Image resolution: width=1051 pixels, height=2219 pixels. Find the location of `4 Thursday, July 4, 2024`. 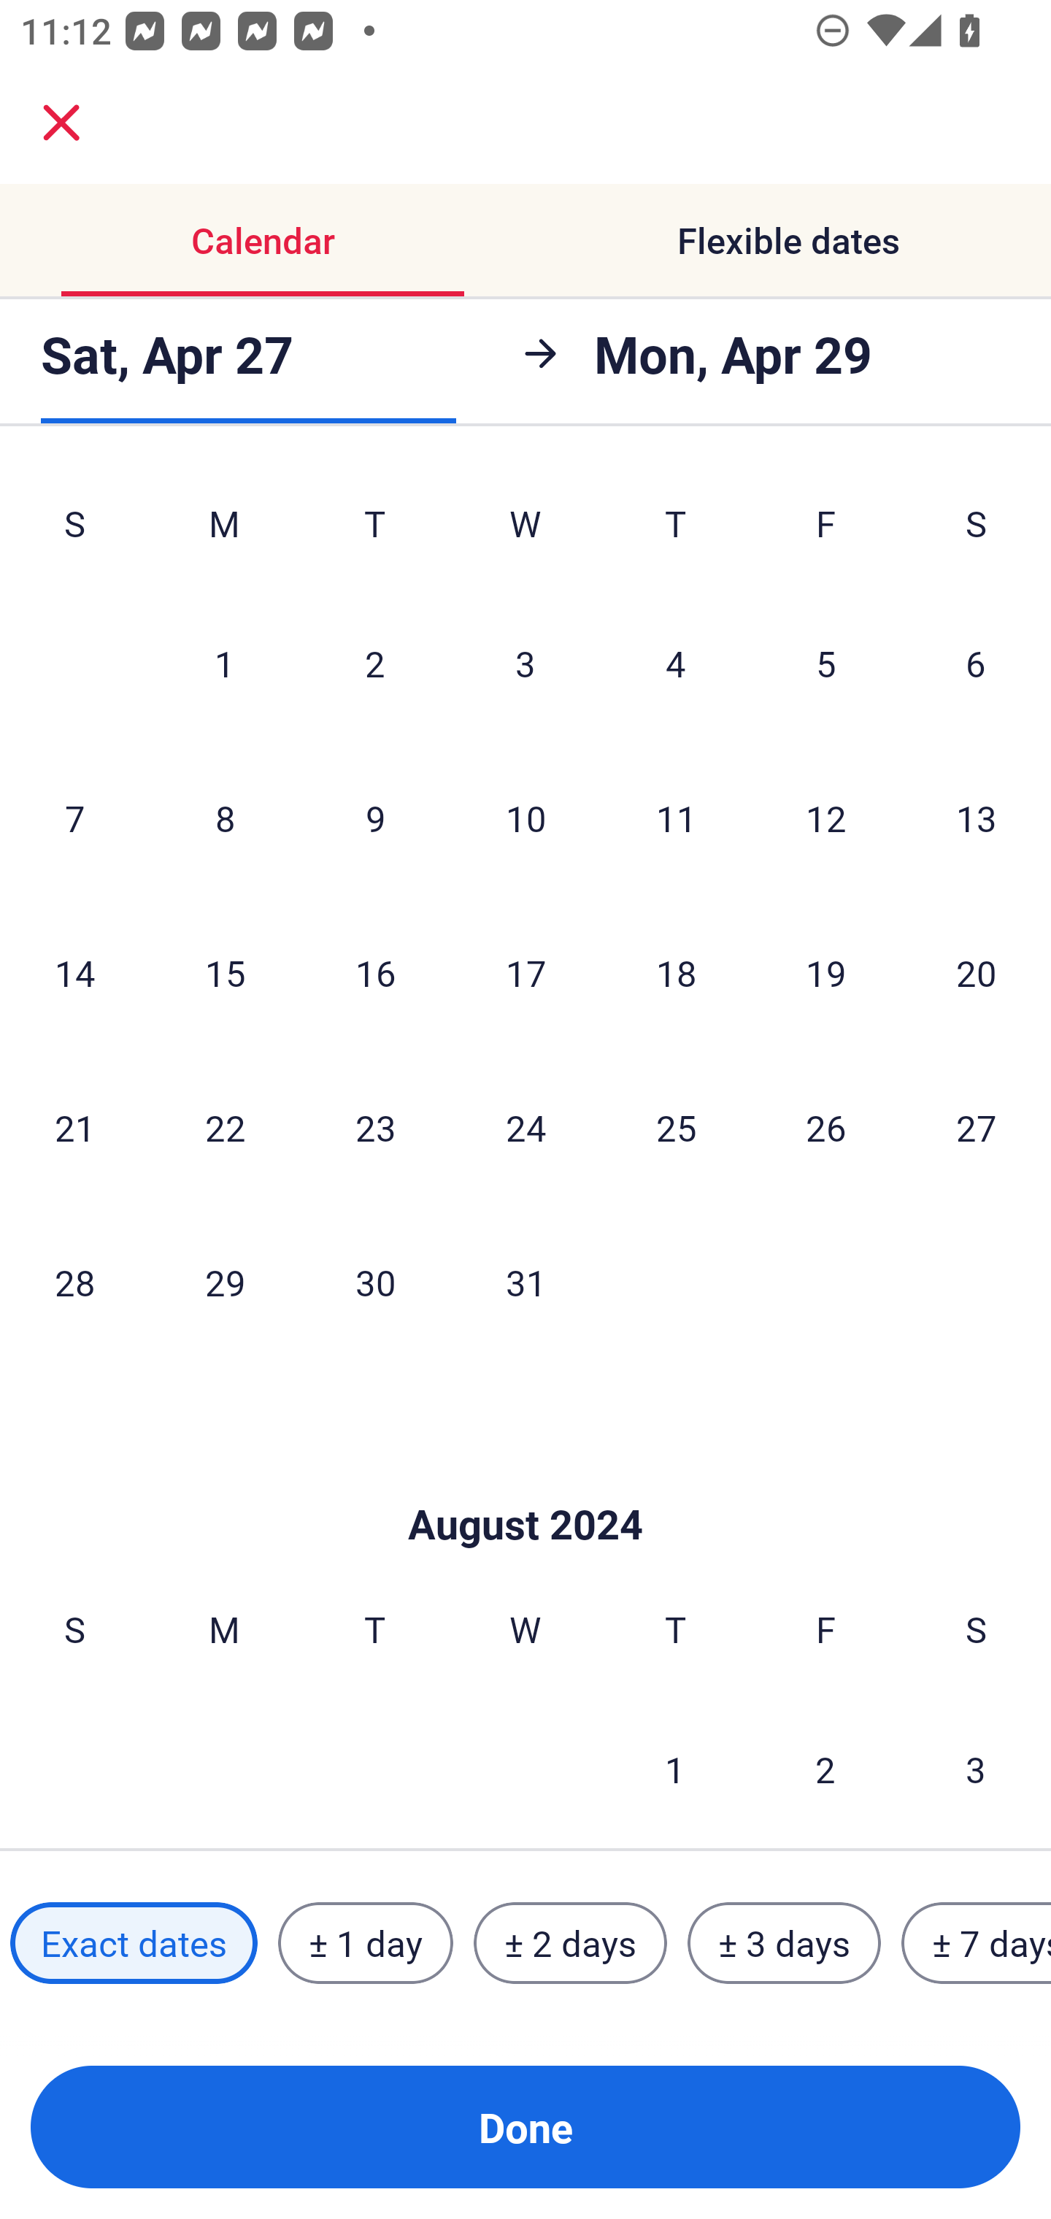

4 Thursday, July 4, 2024 is located at coordinates (676, 663).